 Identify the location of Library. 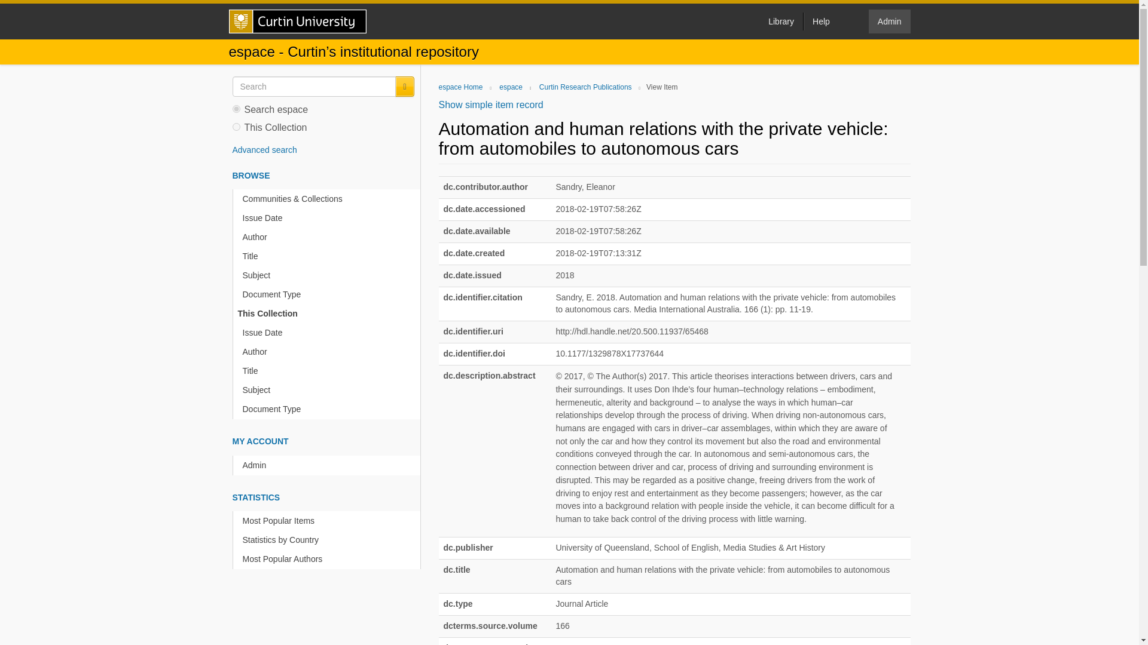
(781, 21).